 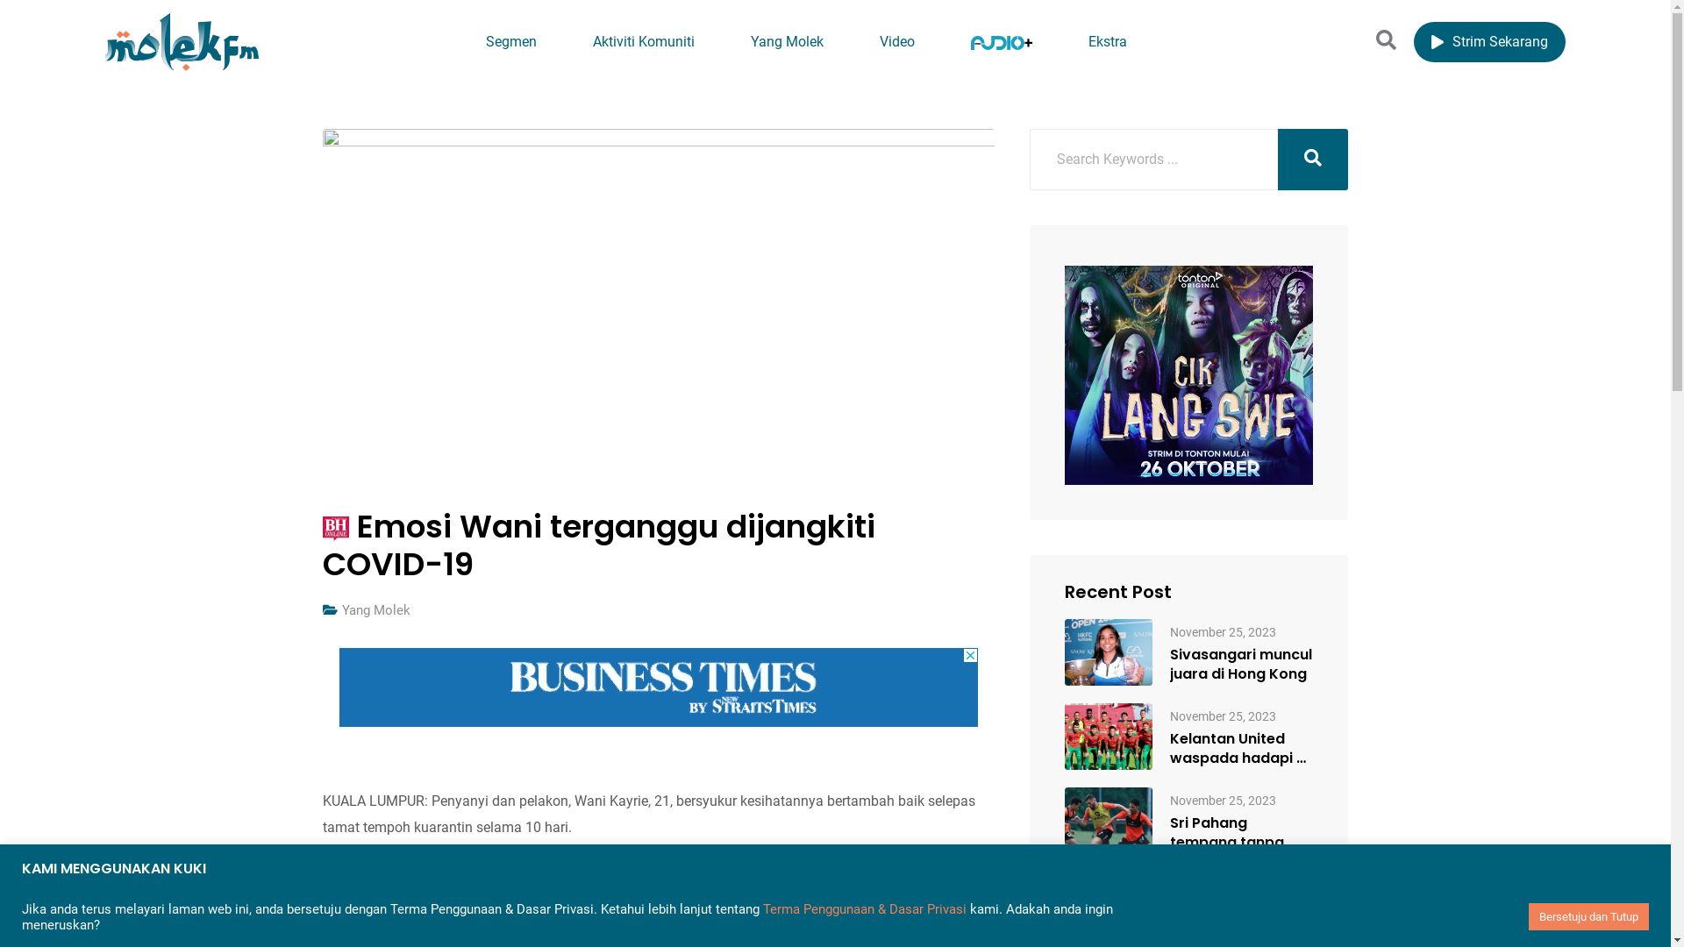 What do you see at coordinates (376, 610) in the screenshot?
I see `Yang Molek` at bounding box center [376, 610].